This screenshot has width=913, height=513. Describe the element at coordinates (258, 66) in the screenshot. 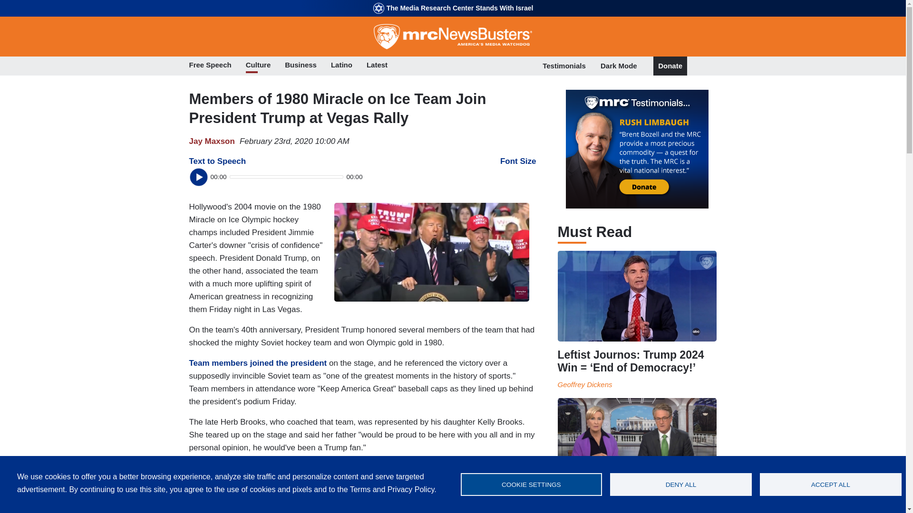

I see `Culture` at that location.